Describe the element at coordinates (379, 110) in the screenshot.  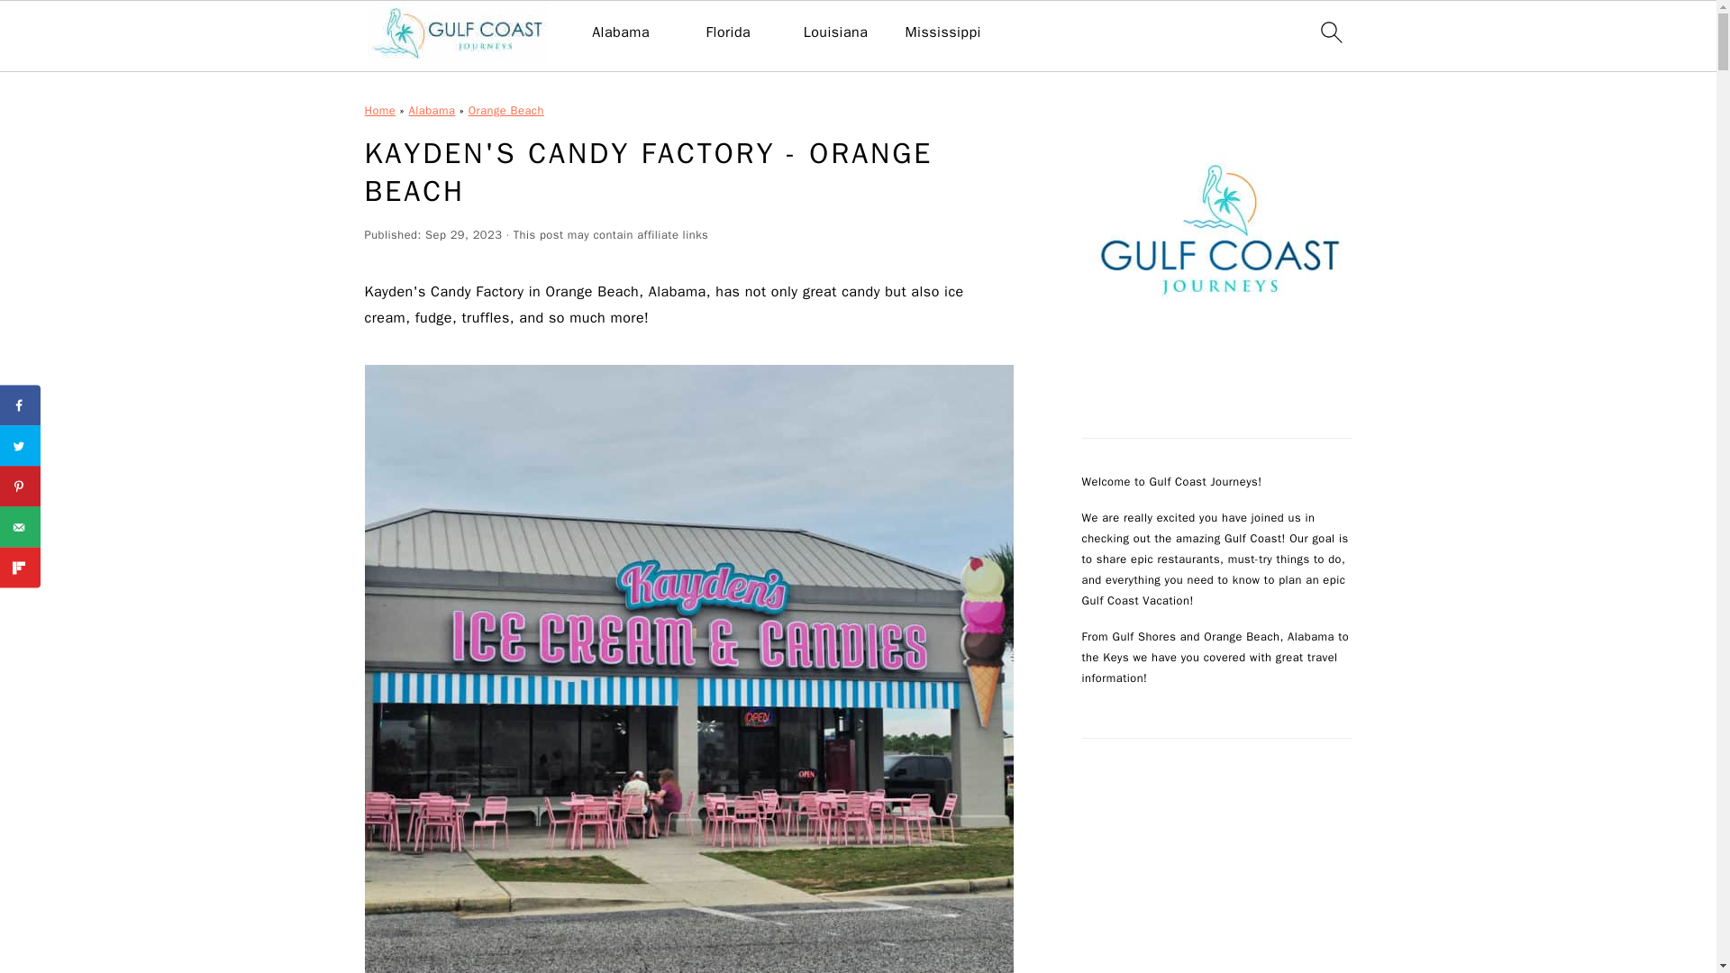
I see `Home` at that location.